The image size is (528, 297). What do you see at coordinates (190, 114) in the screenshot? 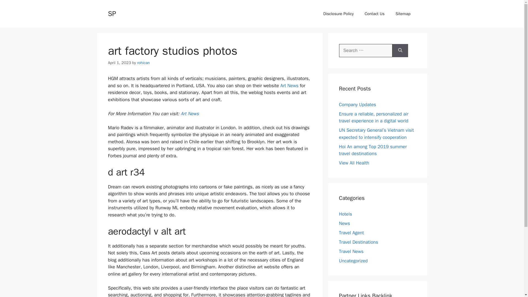
I see `Art News` at bounding box center [190, 114].